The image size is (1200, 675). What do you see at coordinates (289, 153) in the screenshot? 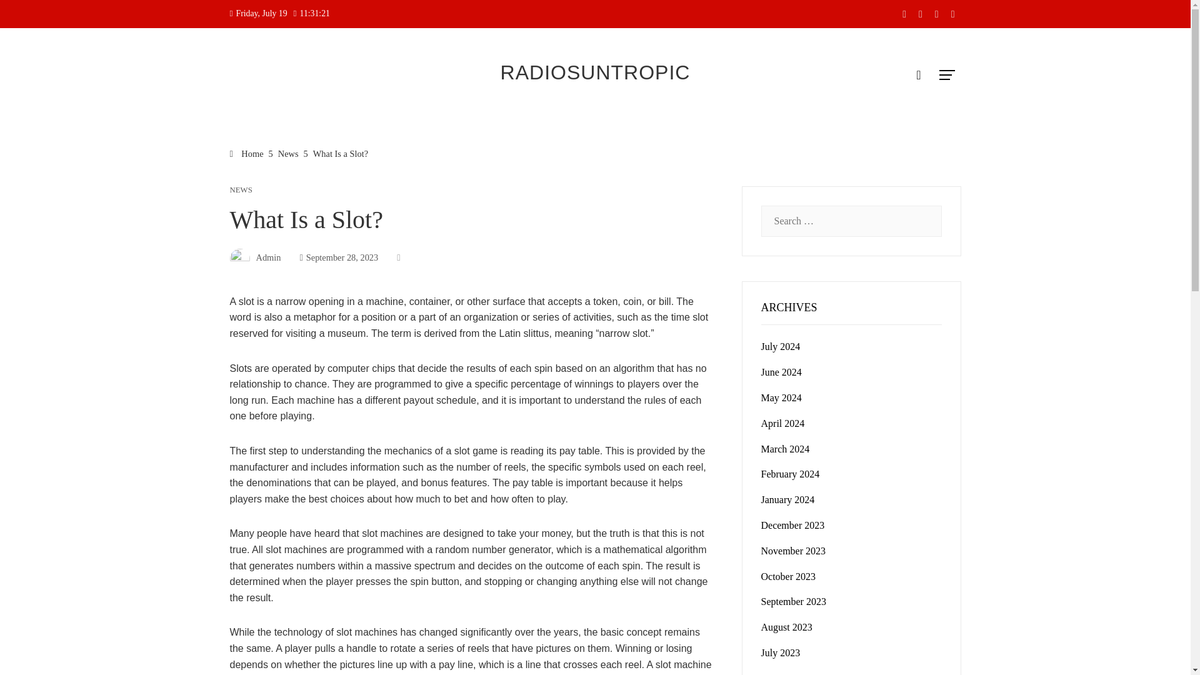
I see `News` at bounding box center [289, 153].